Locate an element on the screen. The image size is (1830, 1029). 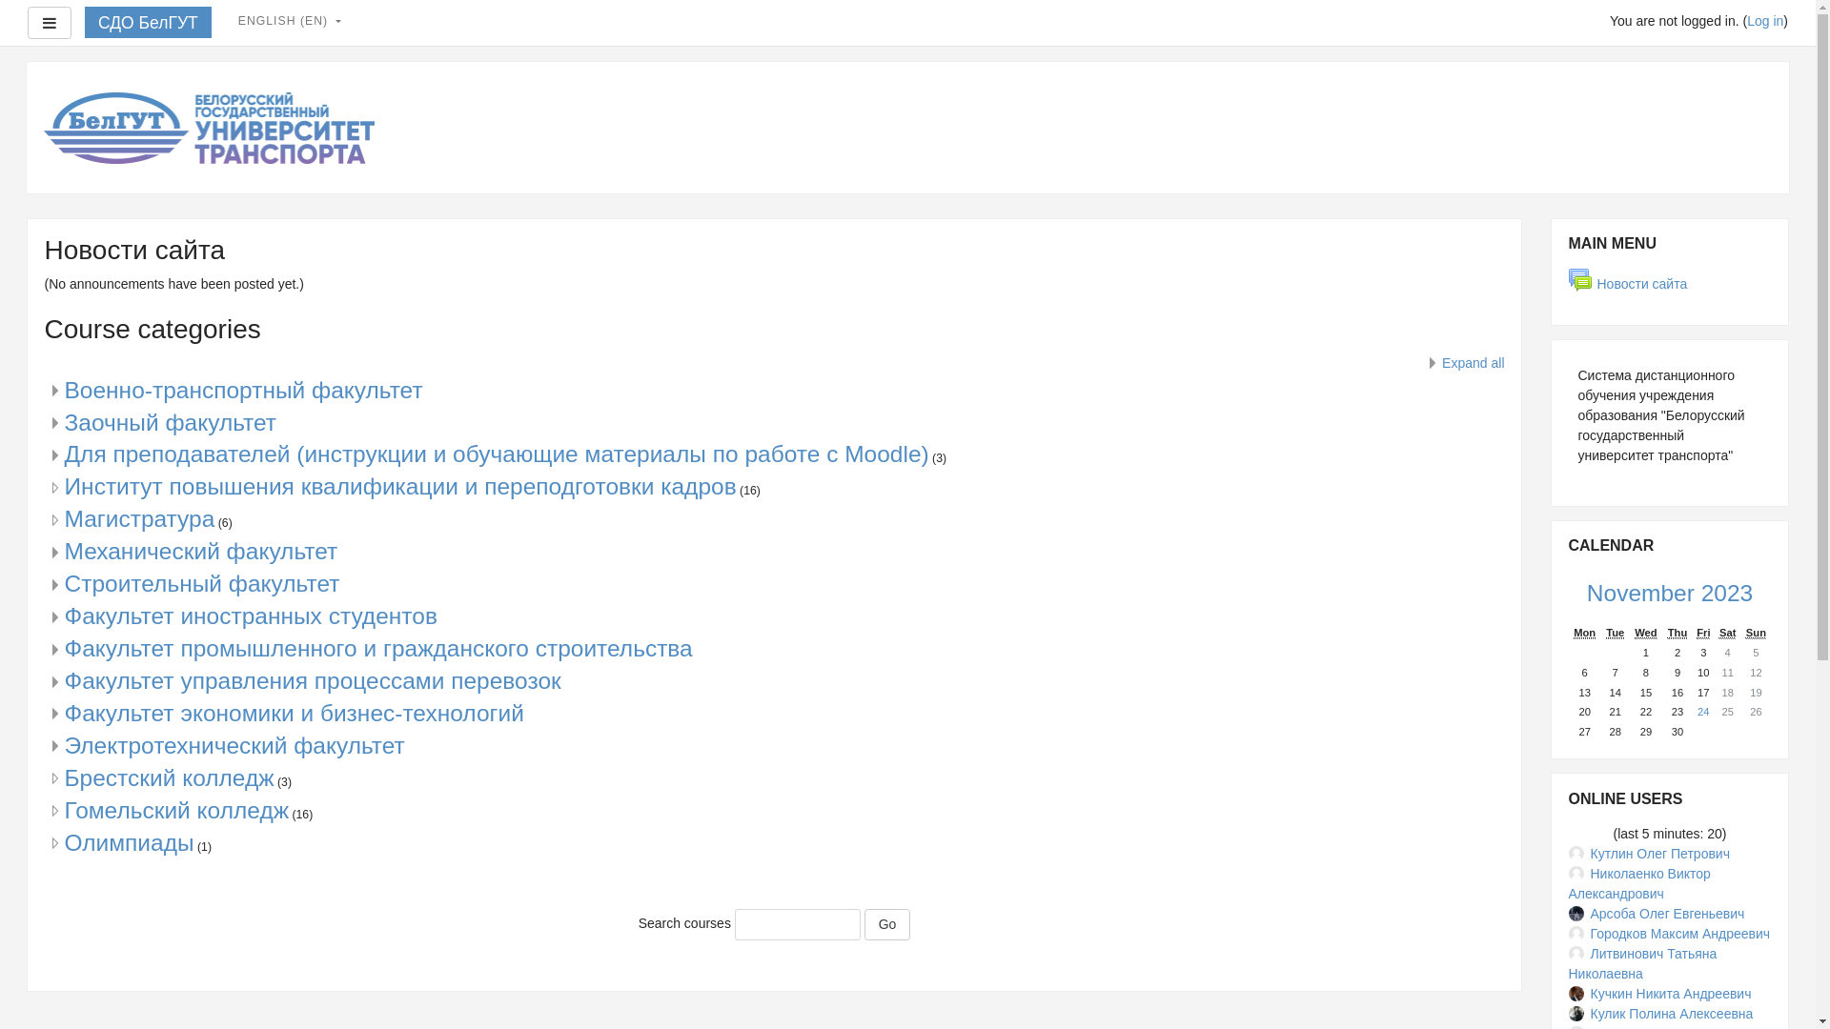
Skip Calendar is located at coordinates (1550, 520).